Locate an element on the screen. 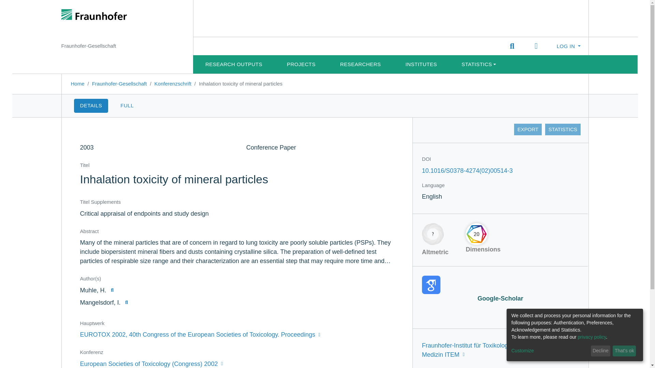 This screenshot has width=655, height=368. Details is located at coordinates (91, 106).